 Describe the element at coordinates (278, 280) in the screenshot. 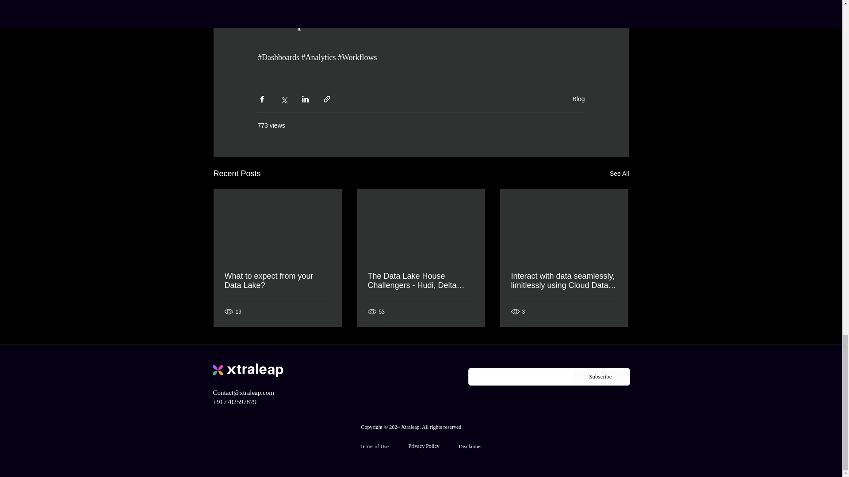

I see `What to expect from your Data Lake?` at that location.